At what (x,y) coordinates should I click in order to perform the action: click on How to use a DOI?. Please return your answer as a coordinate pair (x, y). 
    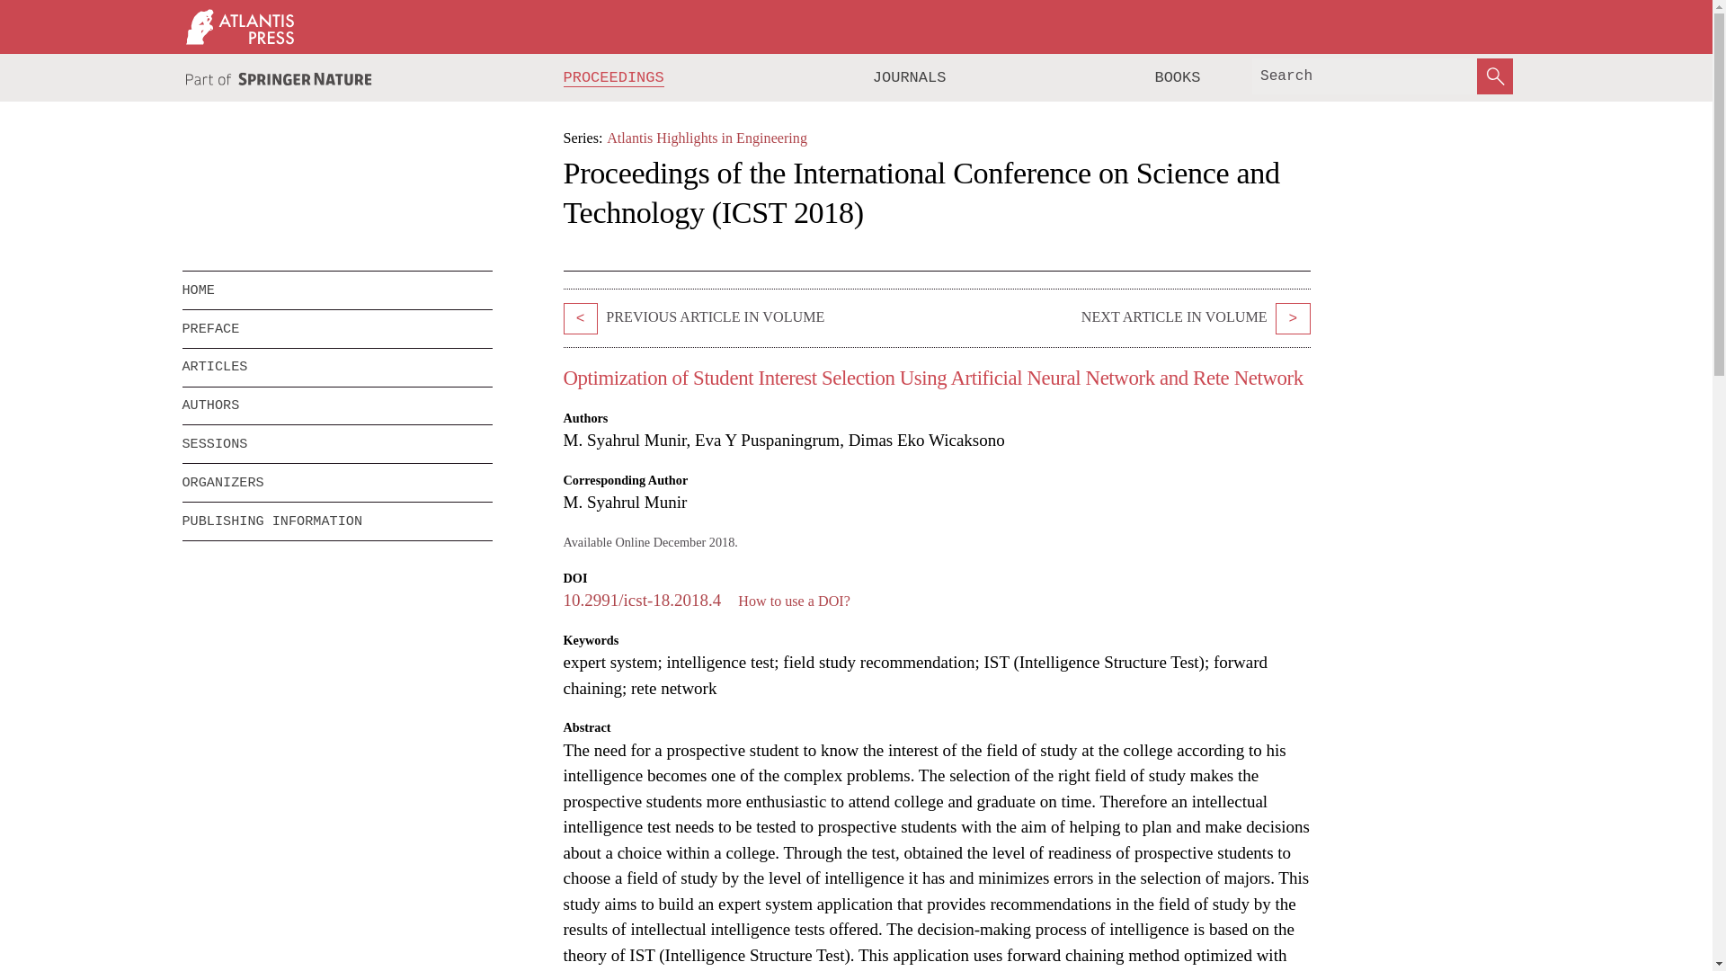
    Looking at the image, I should click on (795, 601).